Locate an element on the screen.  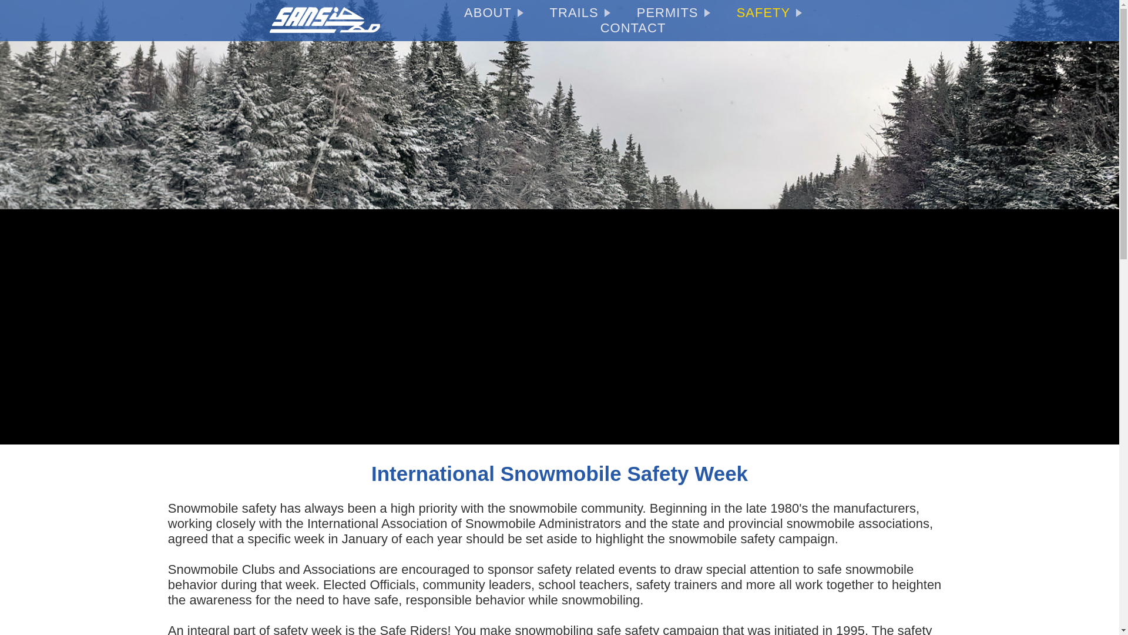
SAFETY is located at coordinates (769, 12).